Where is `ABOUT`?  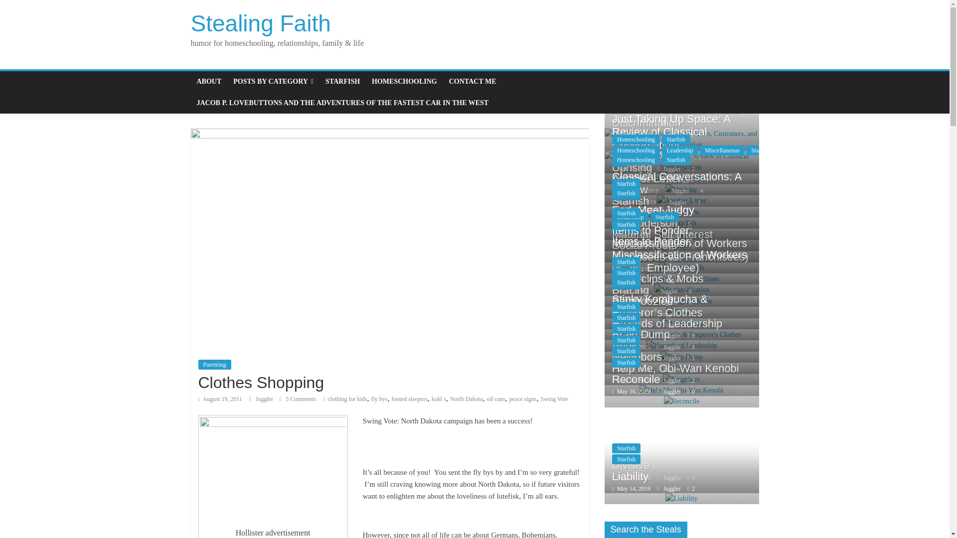 ABOUT is located at coordinates (209, 81).